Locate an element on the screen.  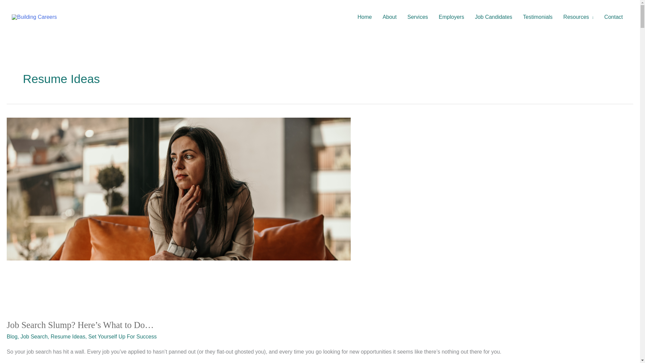
Blog is located at coordinates (12, 336).